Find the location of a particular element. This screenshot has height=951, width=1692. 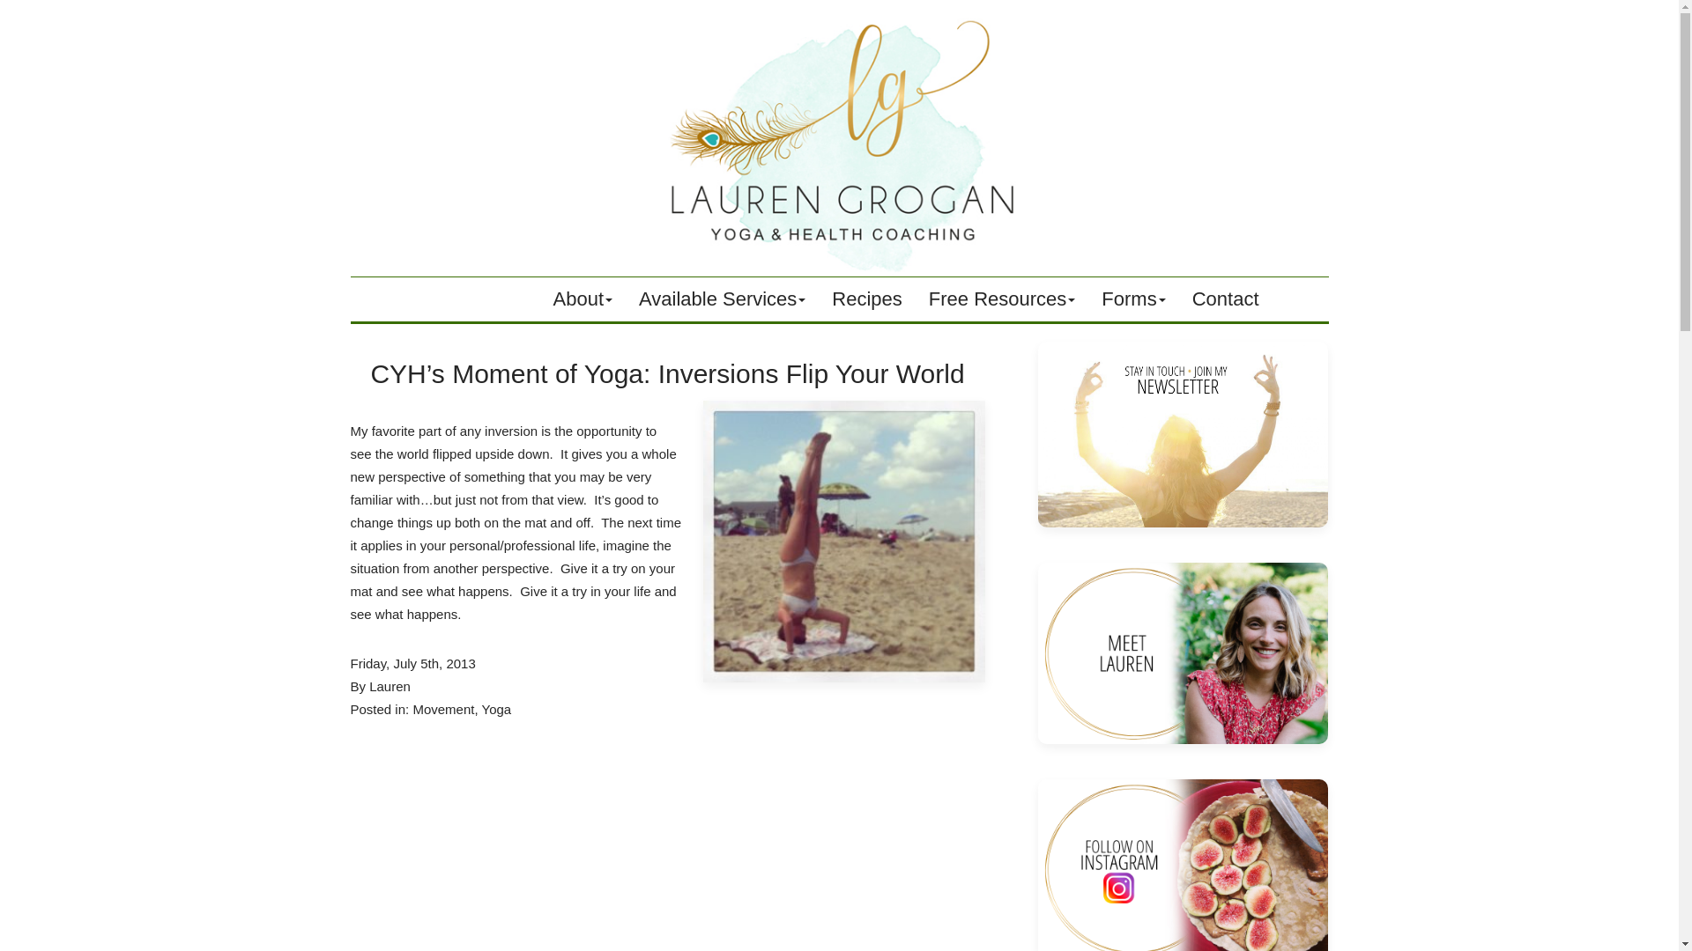

Forms is located at coordinates (1132, 299).